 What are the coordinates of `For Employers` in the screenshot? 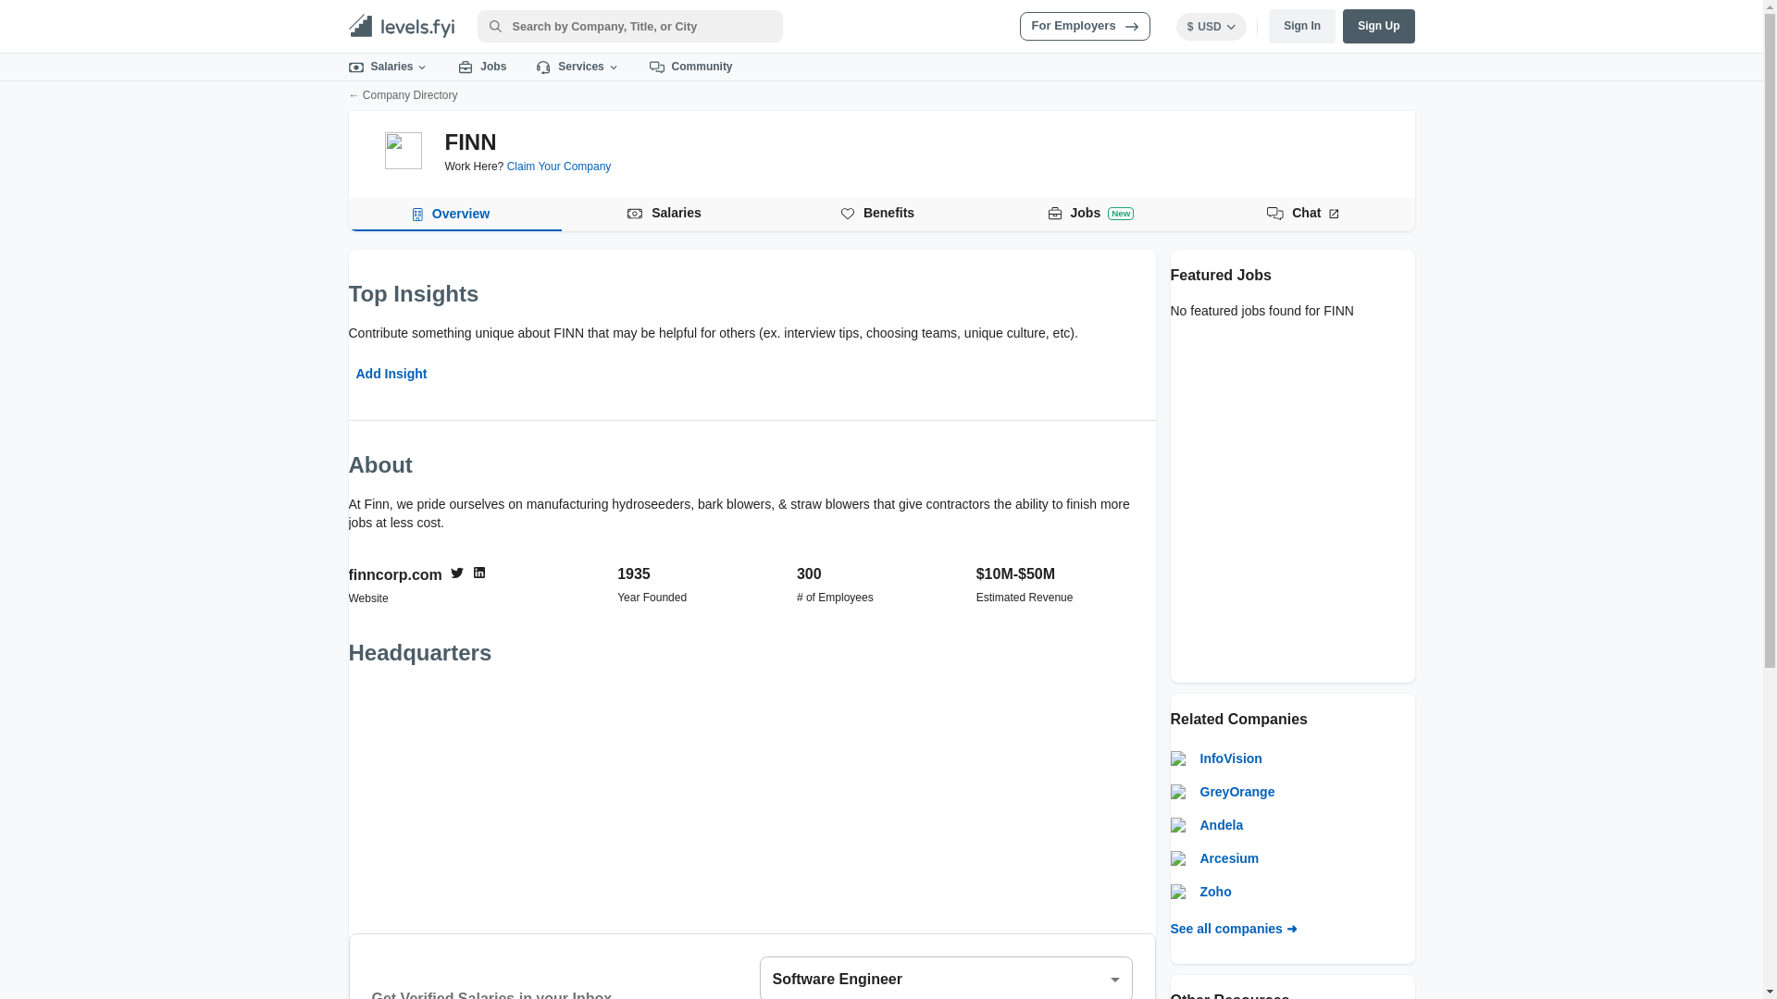 It's located at (881, 214).